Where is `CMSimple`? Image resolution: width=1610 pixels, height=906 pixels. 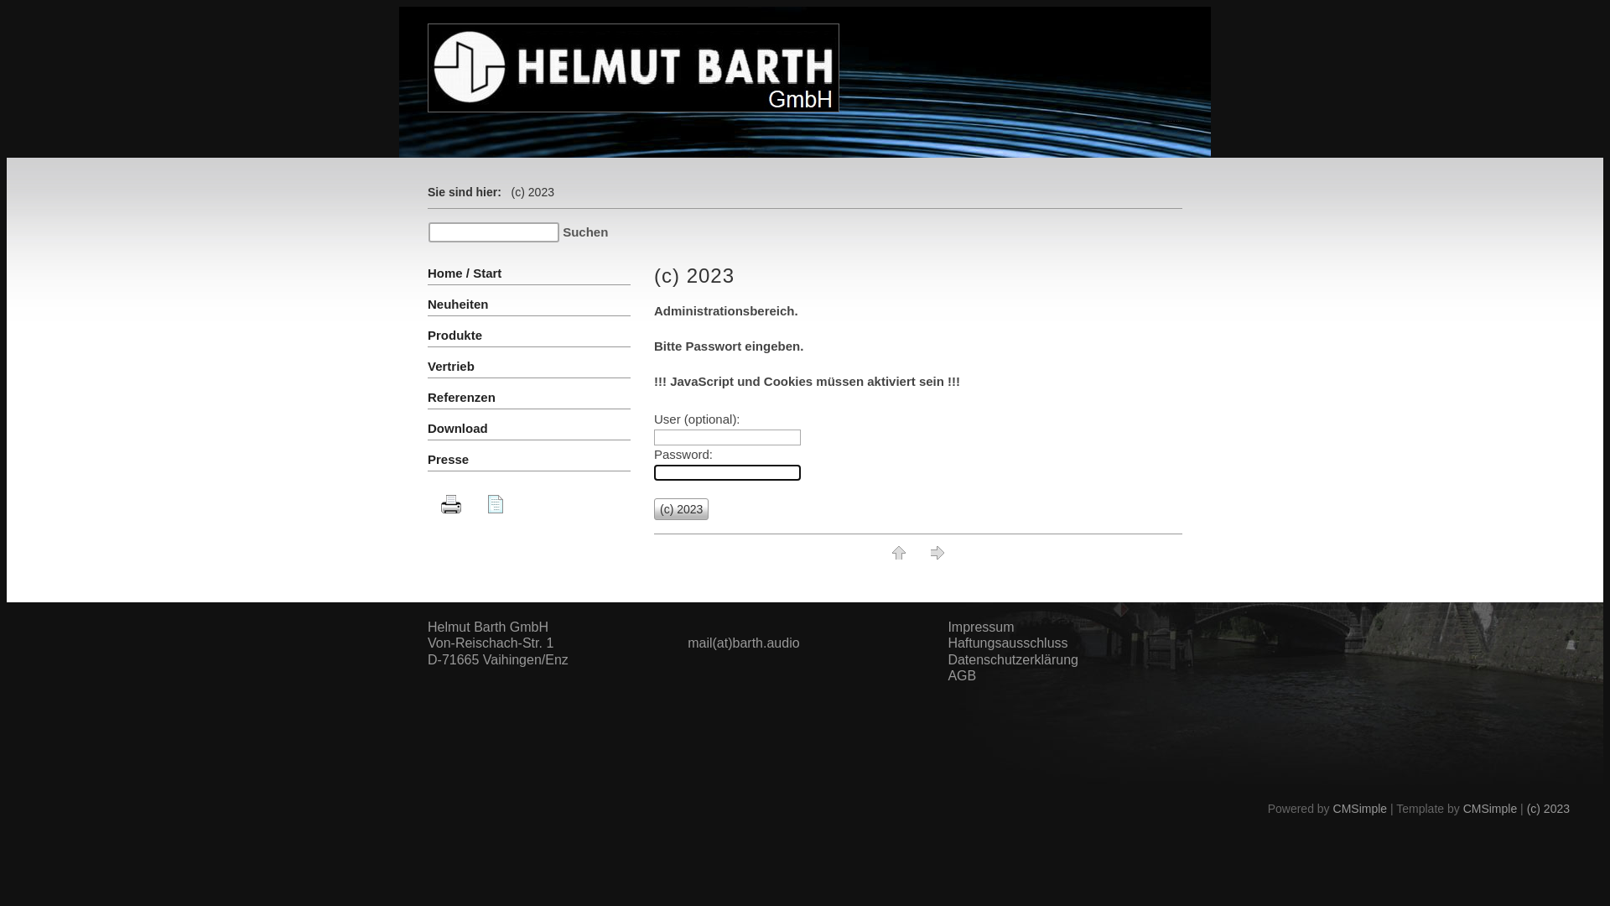
CMSimple is located at coordinates (1360, 809).